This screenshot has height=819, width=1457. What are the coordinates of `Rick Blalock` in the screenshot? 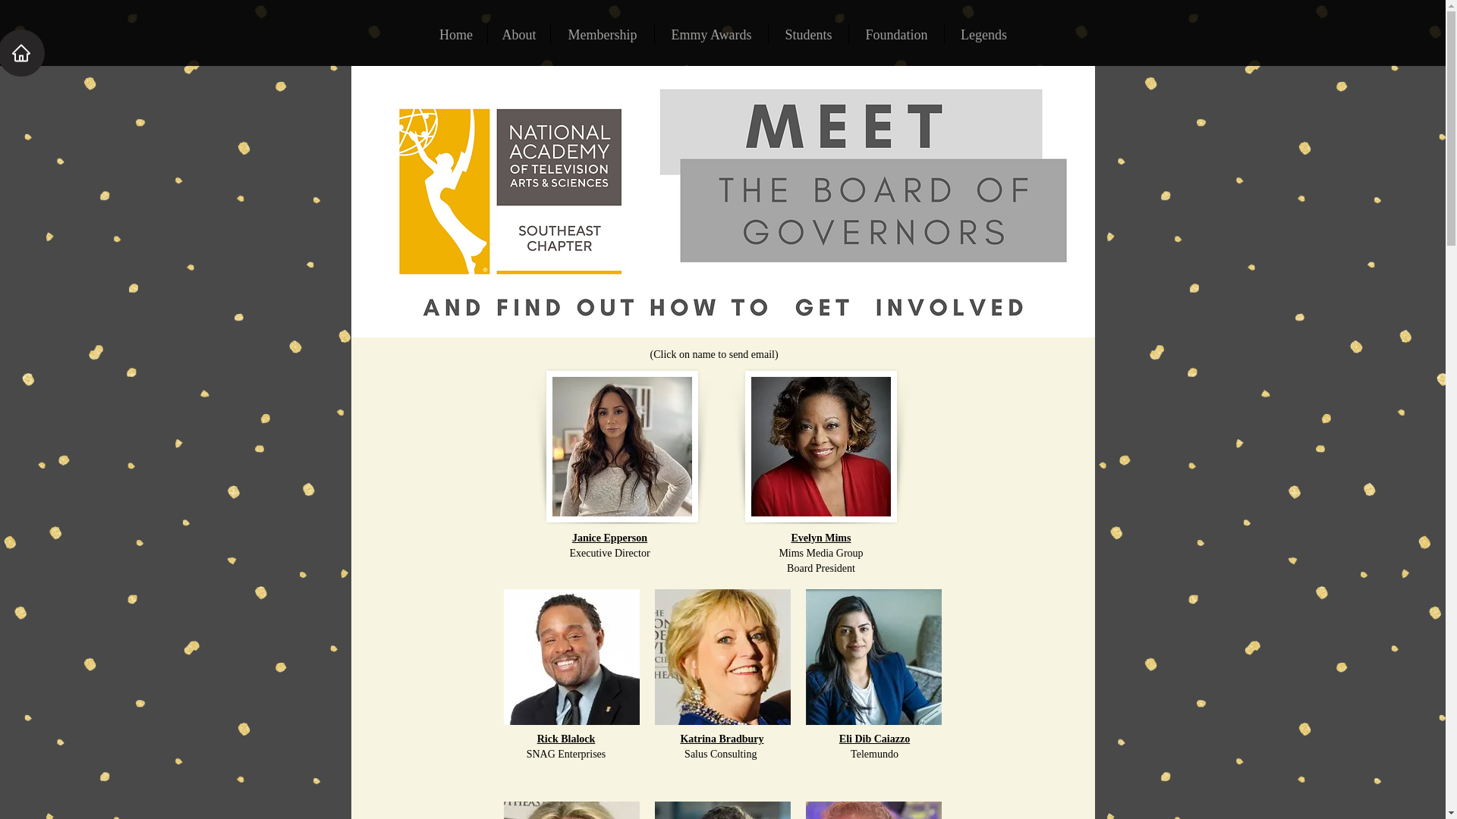 It's located at (566, 739).